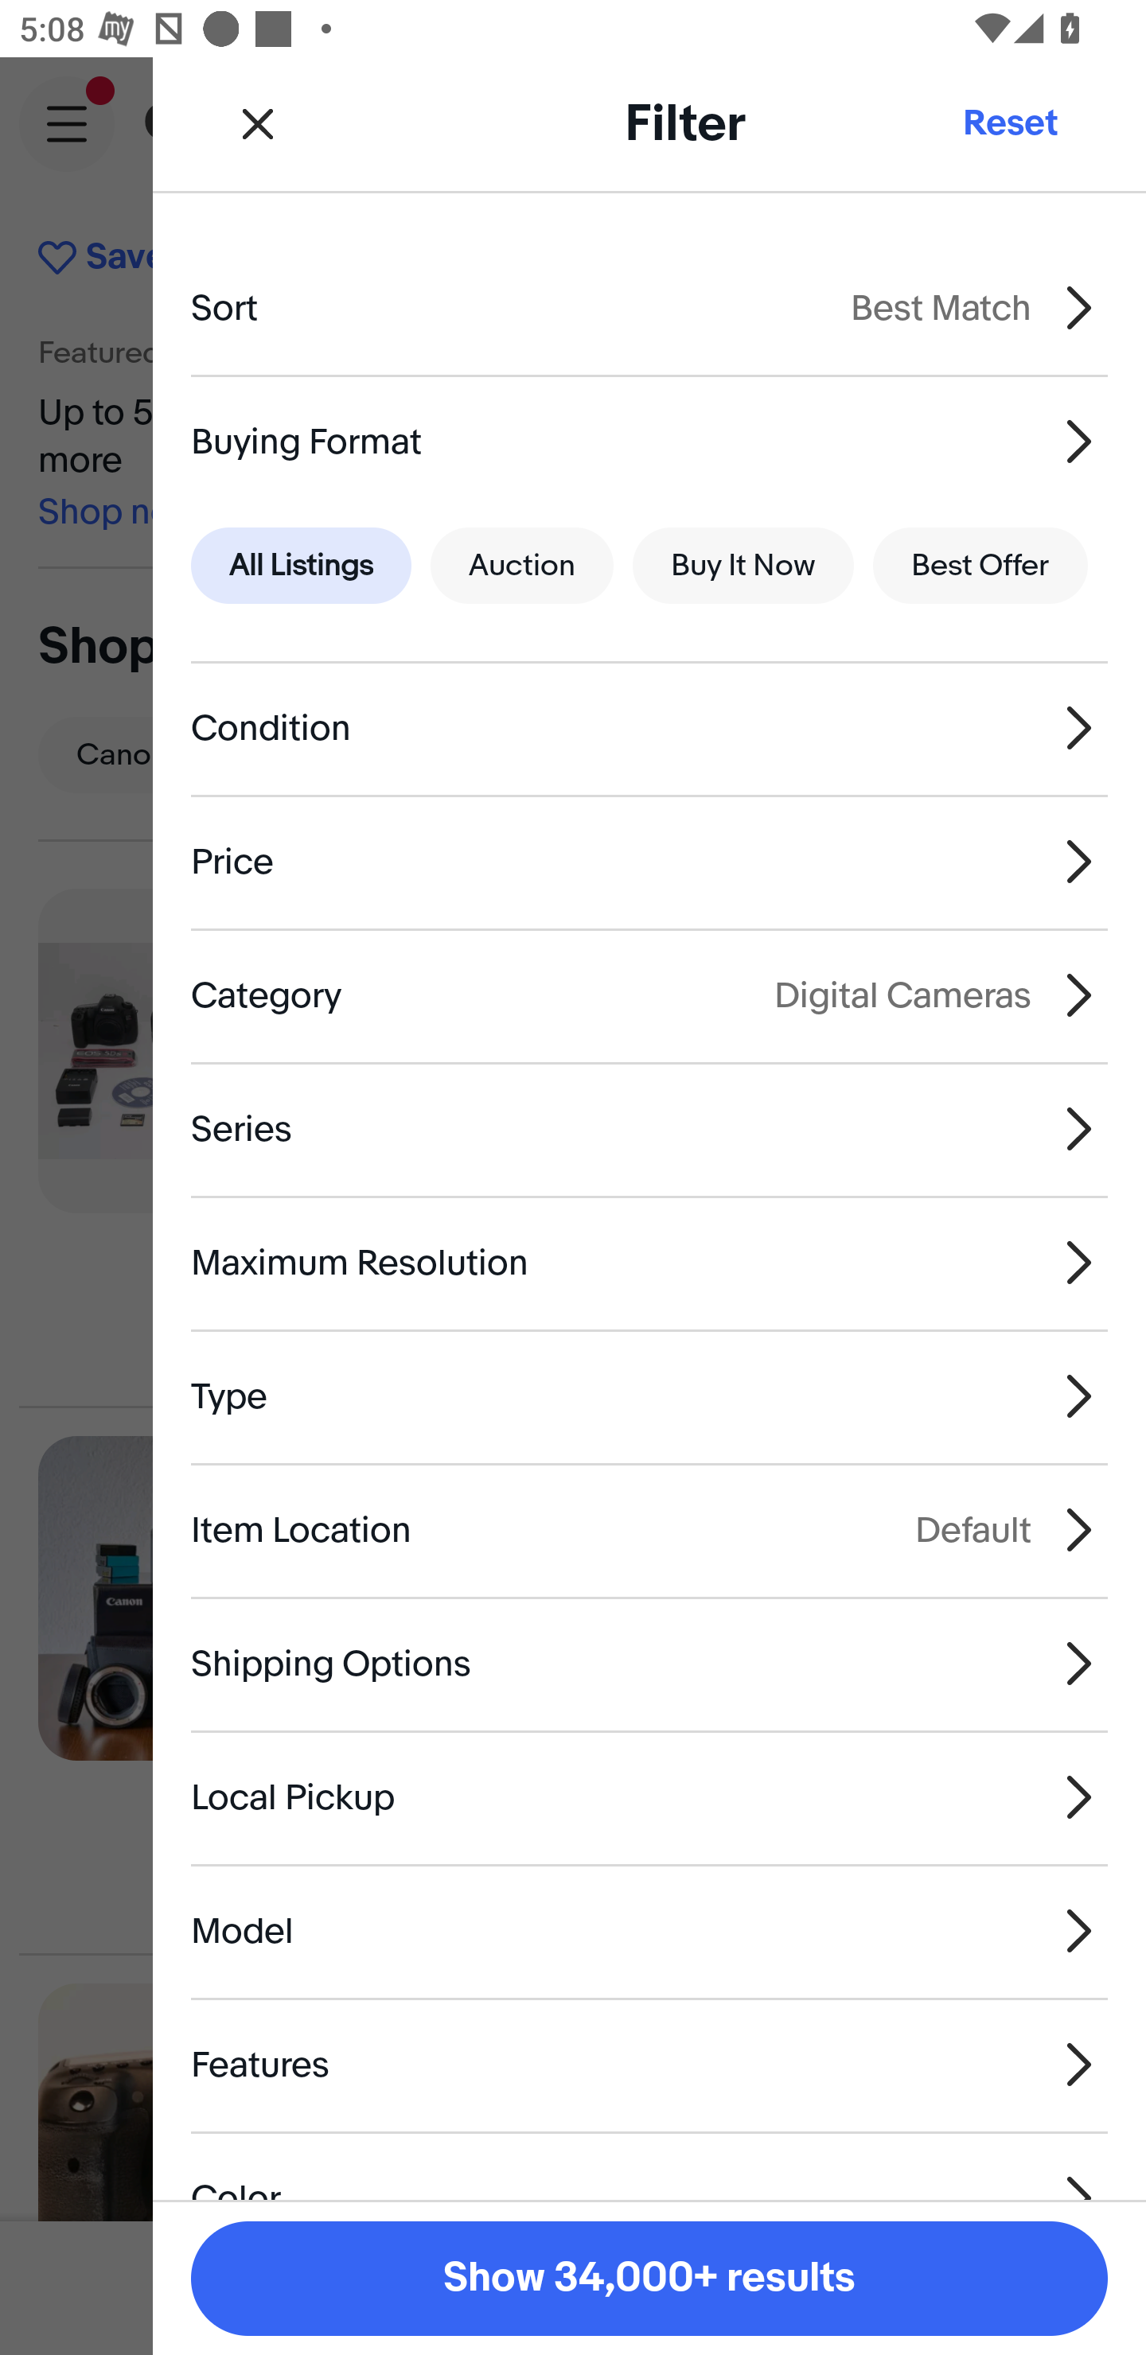 The width and height of the screenshot is (1146, 2355). Describe the element at coordinates (649, 1663) in the screenshot. I see `Shipping Options` at that location.